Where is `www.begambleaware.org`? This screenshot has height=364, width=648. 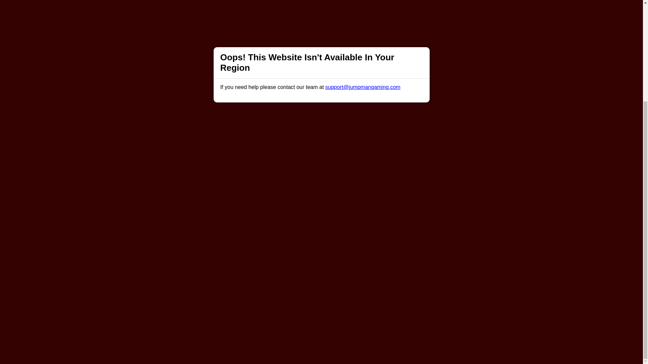
www.begambleaware.org is located at coordinates (274, 292).